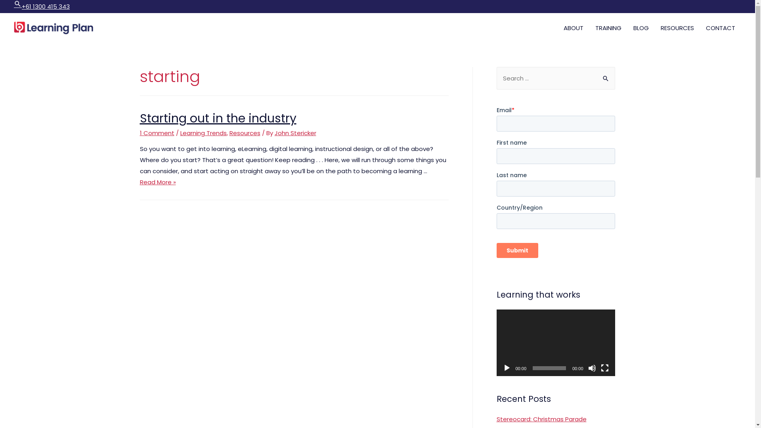  What do you see at coordinates (46, 6) in the screenshot?
I see `+61 1300 415 343` at bounding box center [46, 6].